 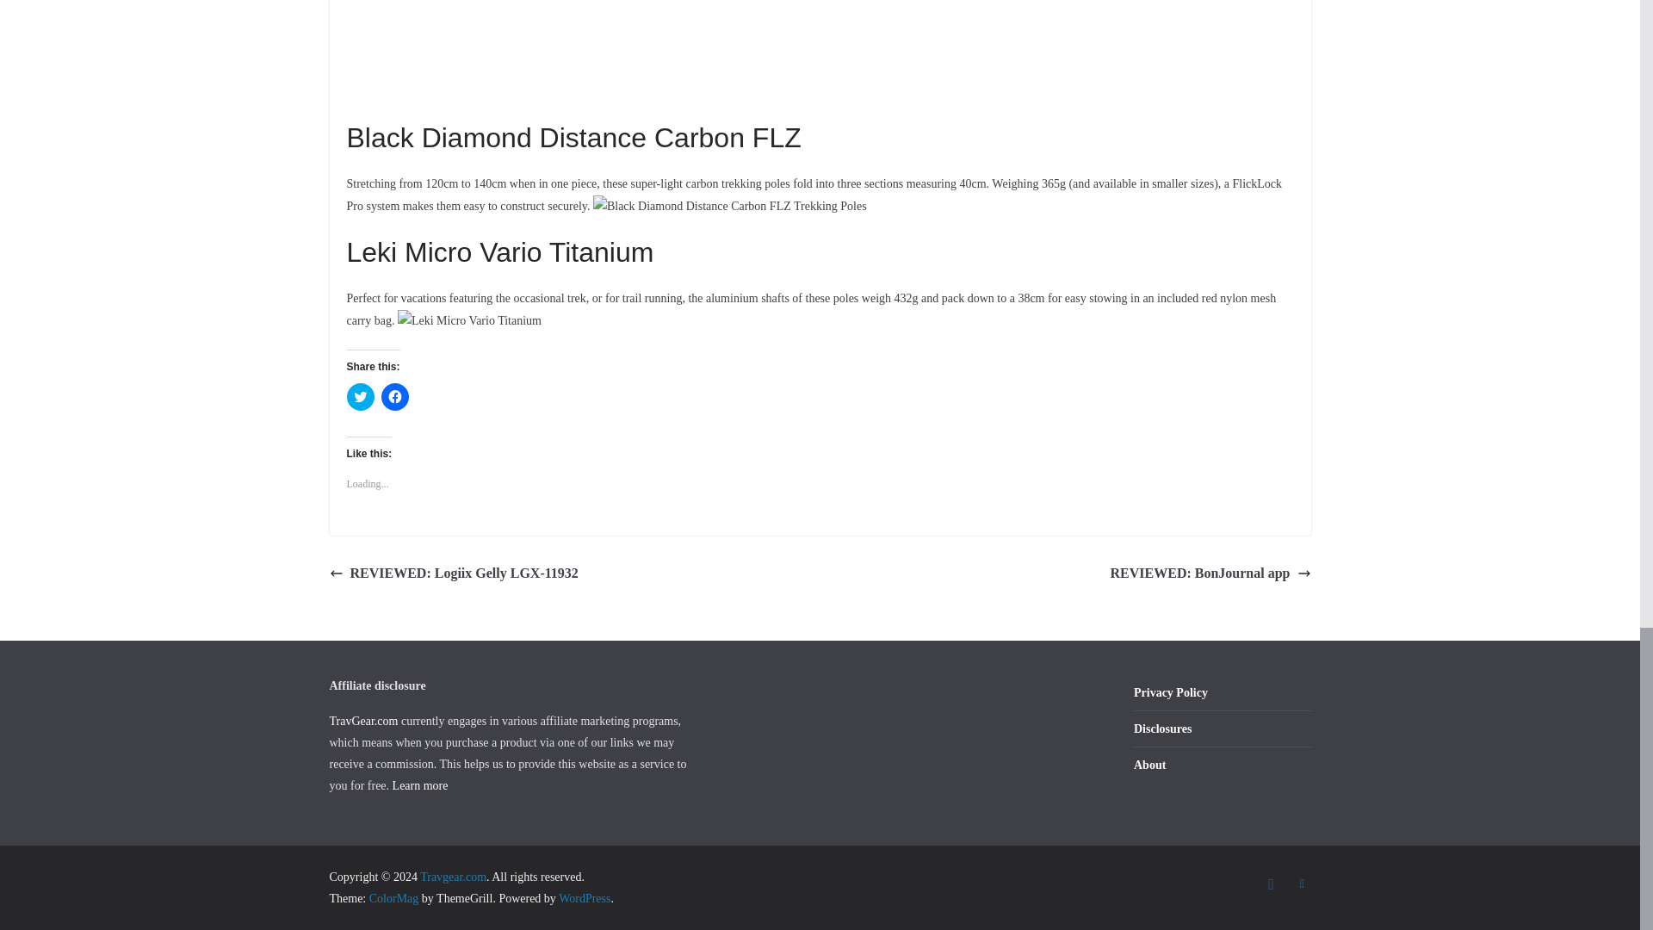 I want to click on Disclosures, so click(x=1162, y=728).